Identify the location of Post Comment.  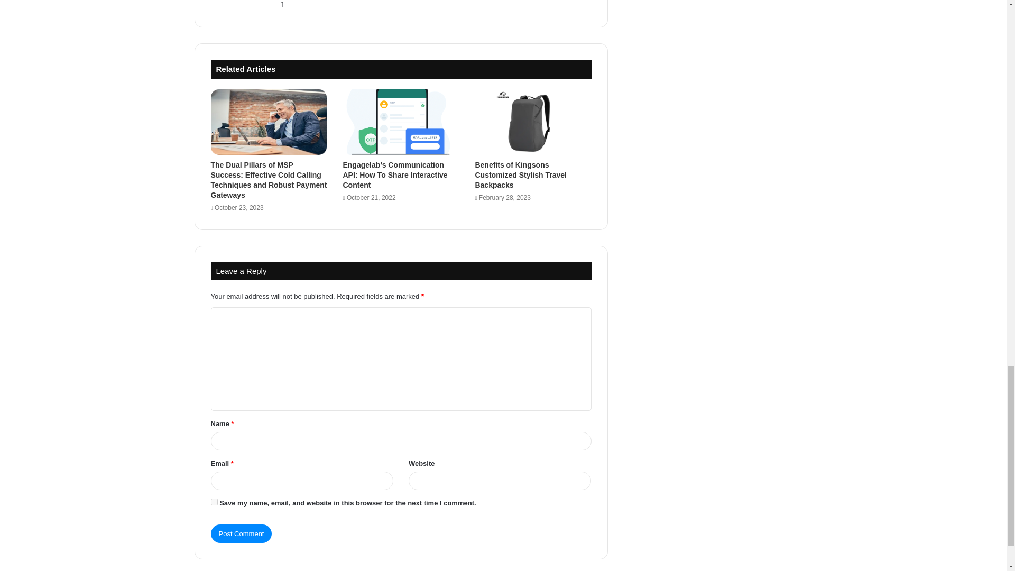
(241, 534).